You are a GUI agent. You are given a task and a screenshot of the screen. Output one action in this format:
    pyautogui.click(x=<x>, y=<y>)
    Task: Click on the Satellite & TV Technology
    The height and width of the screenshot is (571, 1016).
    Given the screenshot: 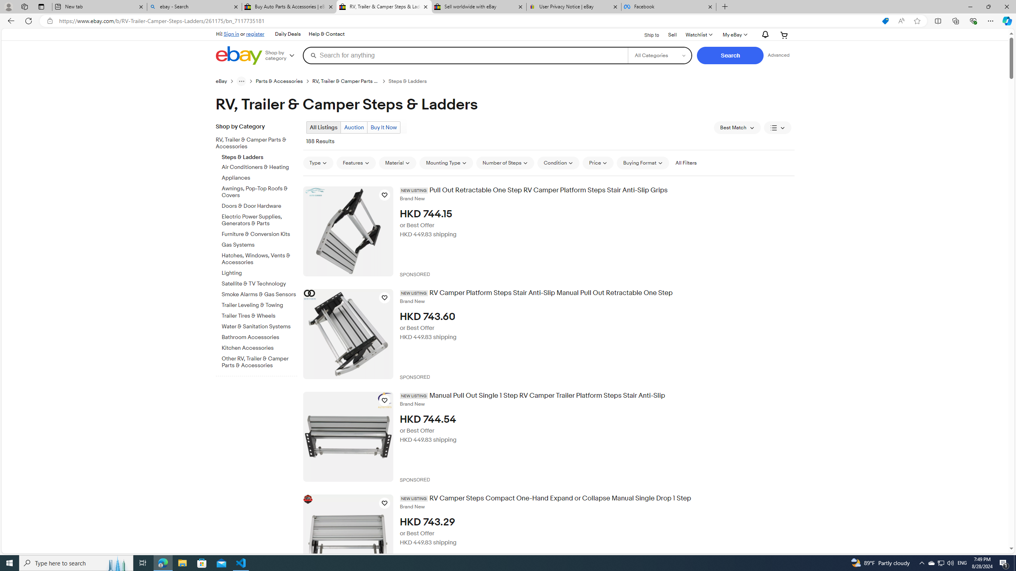 What is the action you would take?
    pyautogui.click(x=260, y=282)
    